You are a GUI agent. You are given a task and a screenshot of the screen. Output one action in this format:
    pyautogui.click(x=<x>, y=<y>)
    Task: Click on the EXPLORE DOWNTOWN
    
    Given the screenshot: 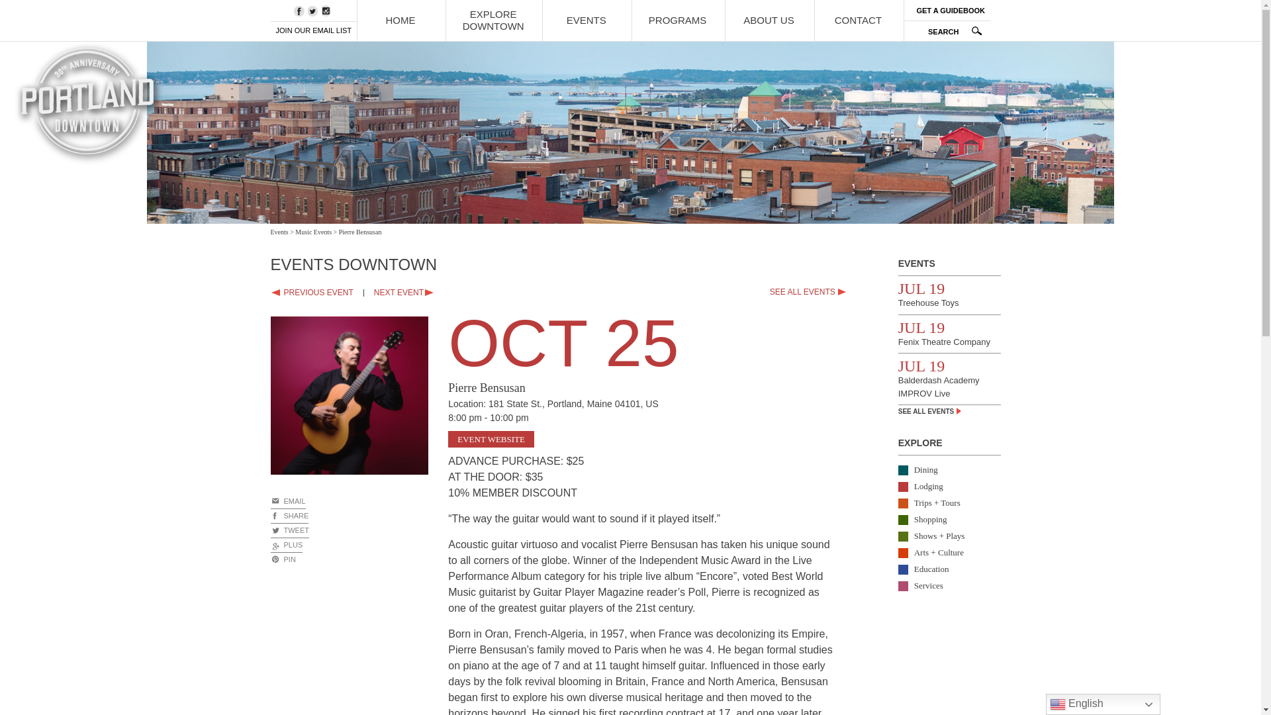 What is the action you would take?
    pyautogui.click(x=493, y=20)
    